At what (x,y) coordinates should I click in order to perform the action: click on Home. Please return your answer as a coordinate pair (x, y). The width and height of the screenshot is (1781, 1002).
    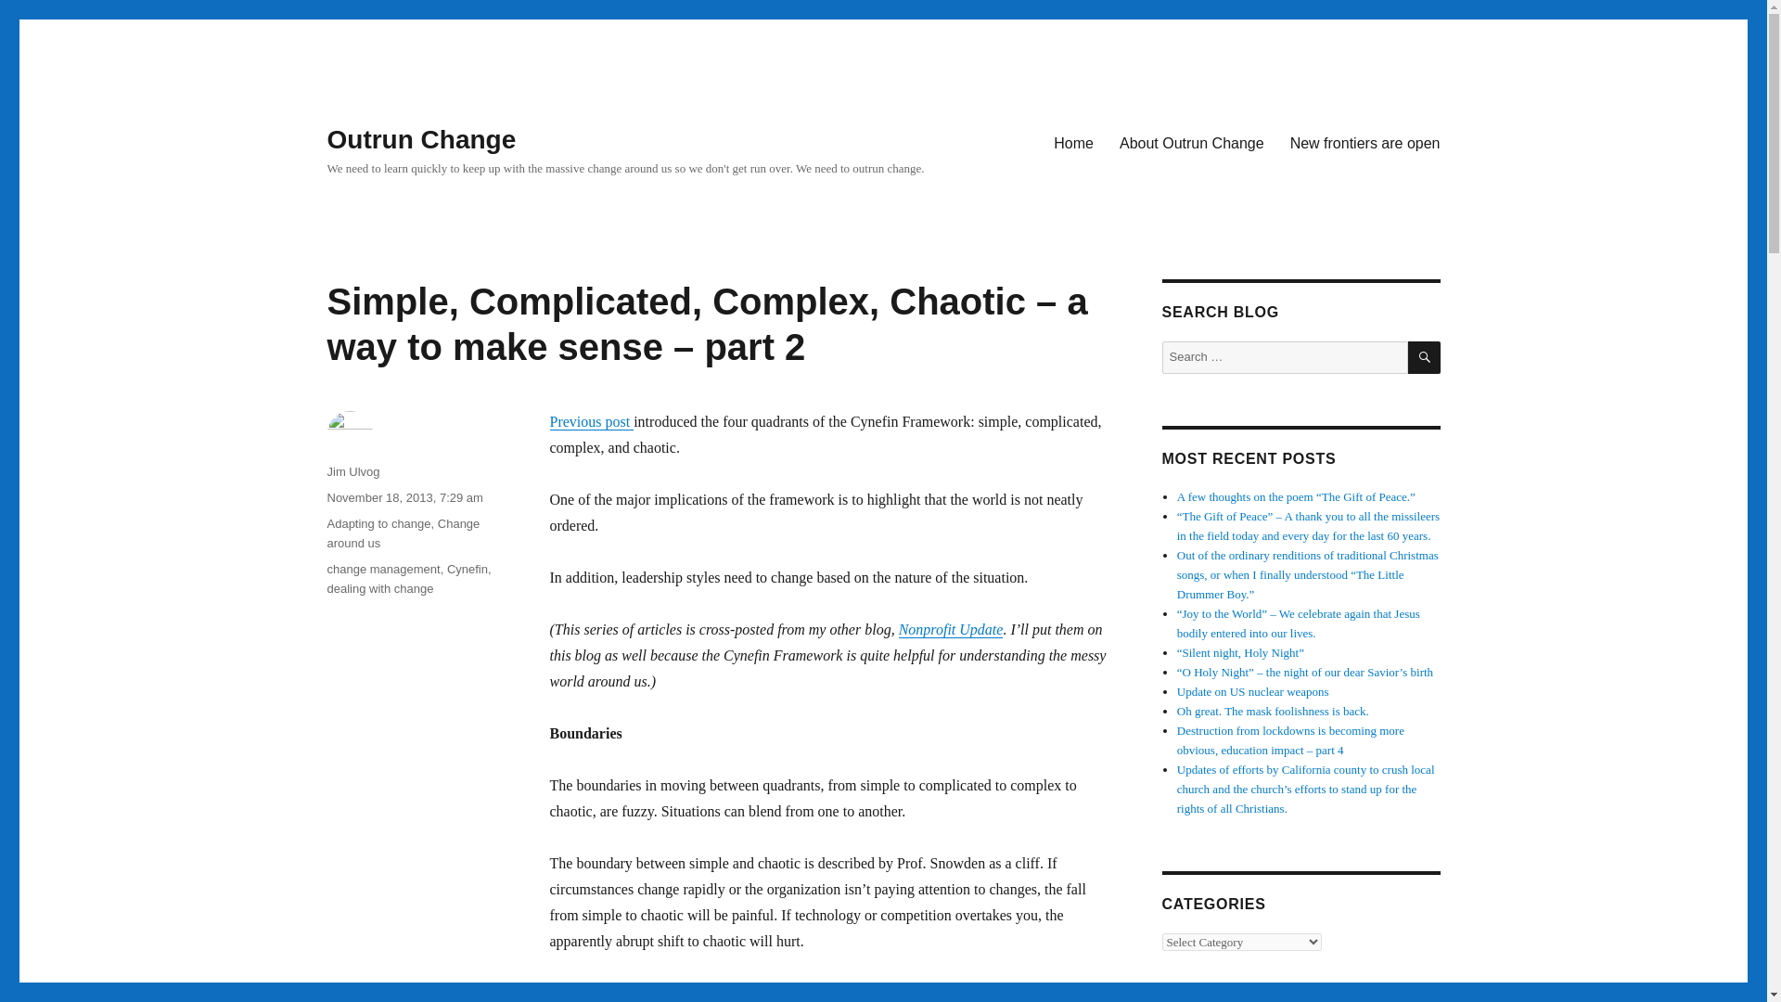
    Looking at the image, I should click on (1072, 142).